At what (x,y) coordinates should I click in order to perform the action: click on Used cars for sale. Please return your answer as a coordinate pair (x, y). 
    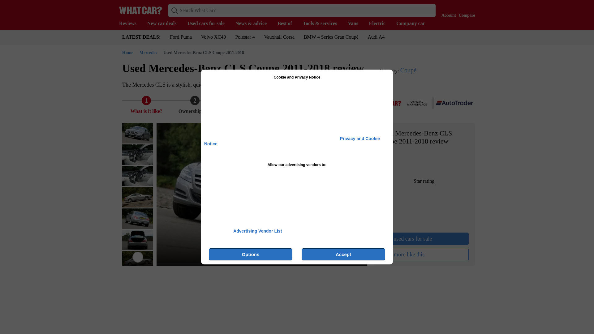
    Looking at the image, I should click on (209, 24).